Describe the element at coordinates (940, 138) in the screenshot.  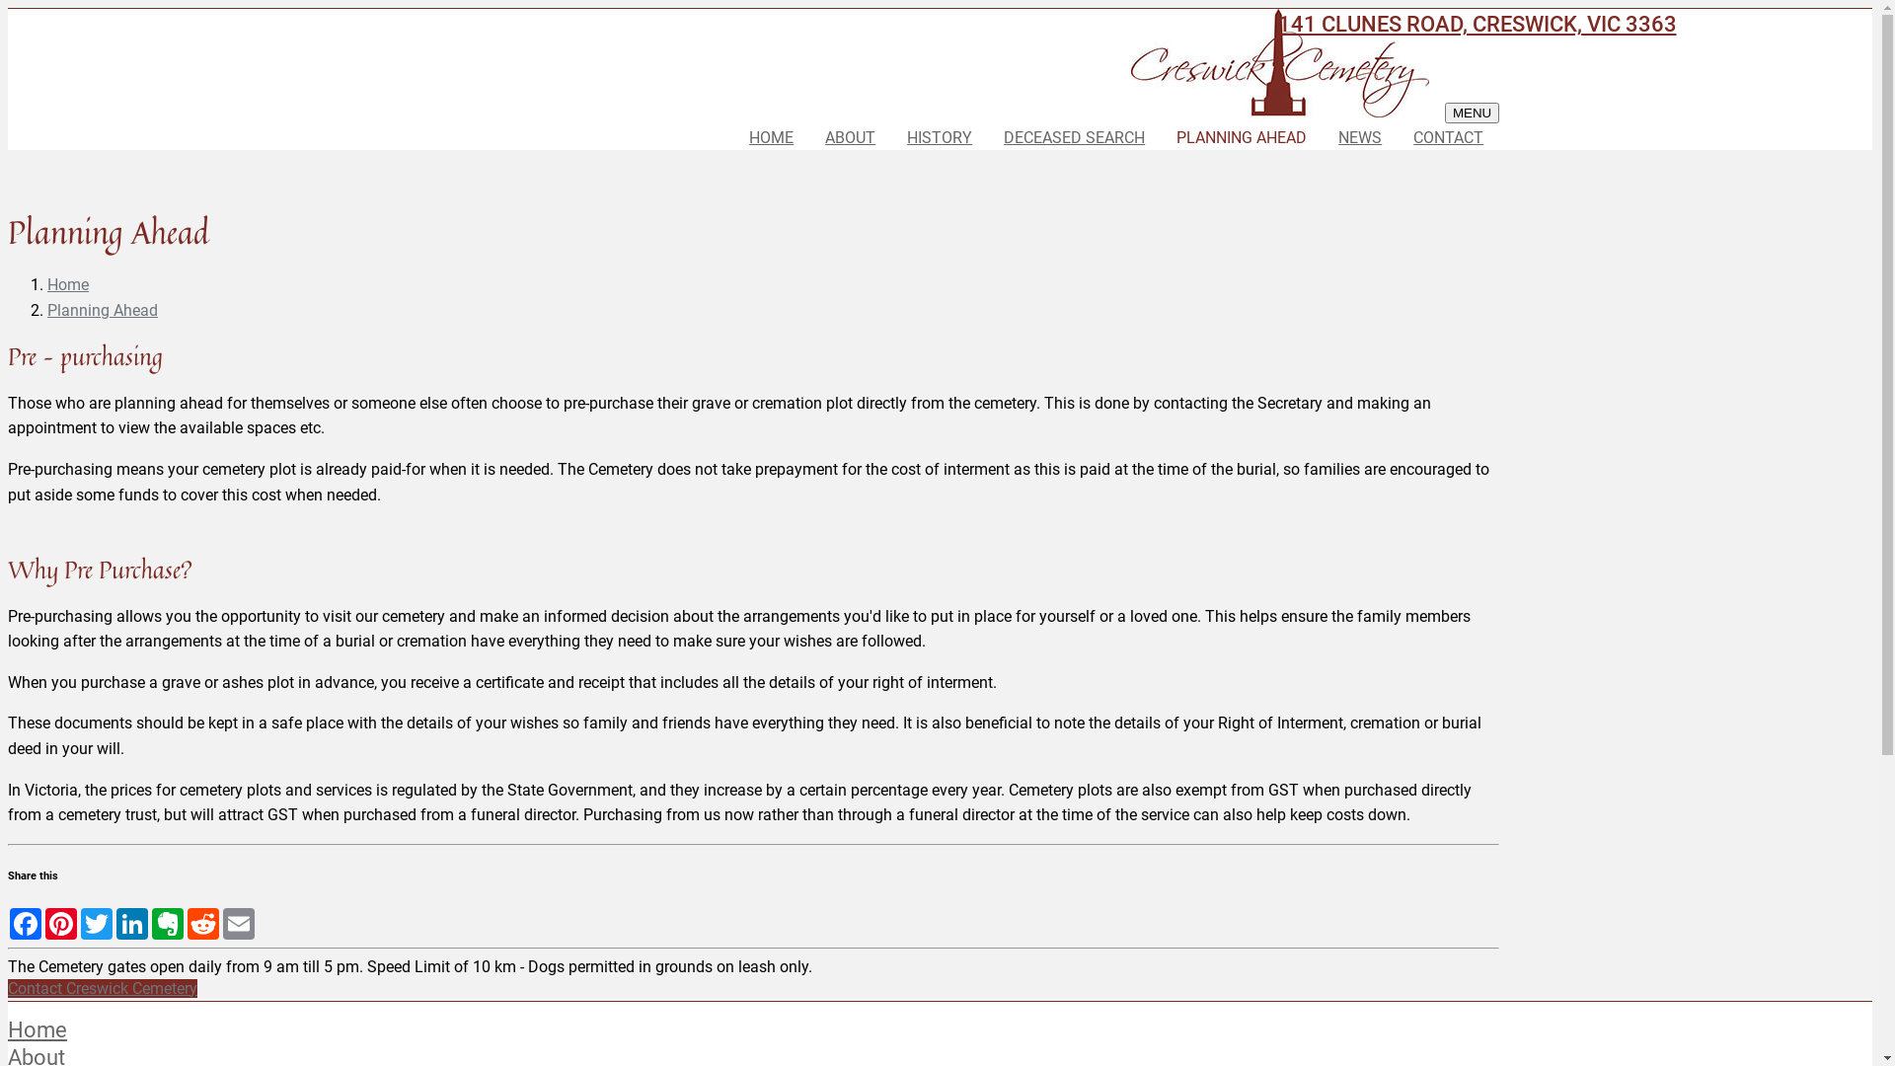
I see `HISTORY` at that location.